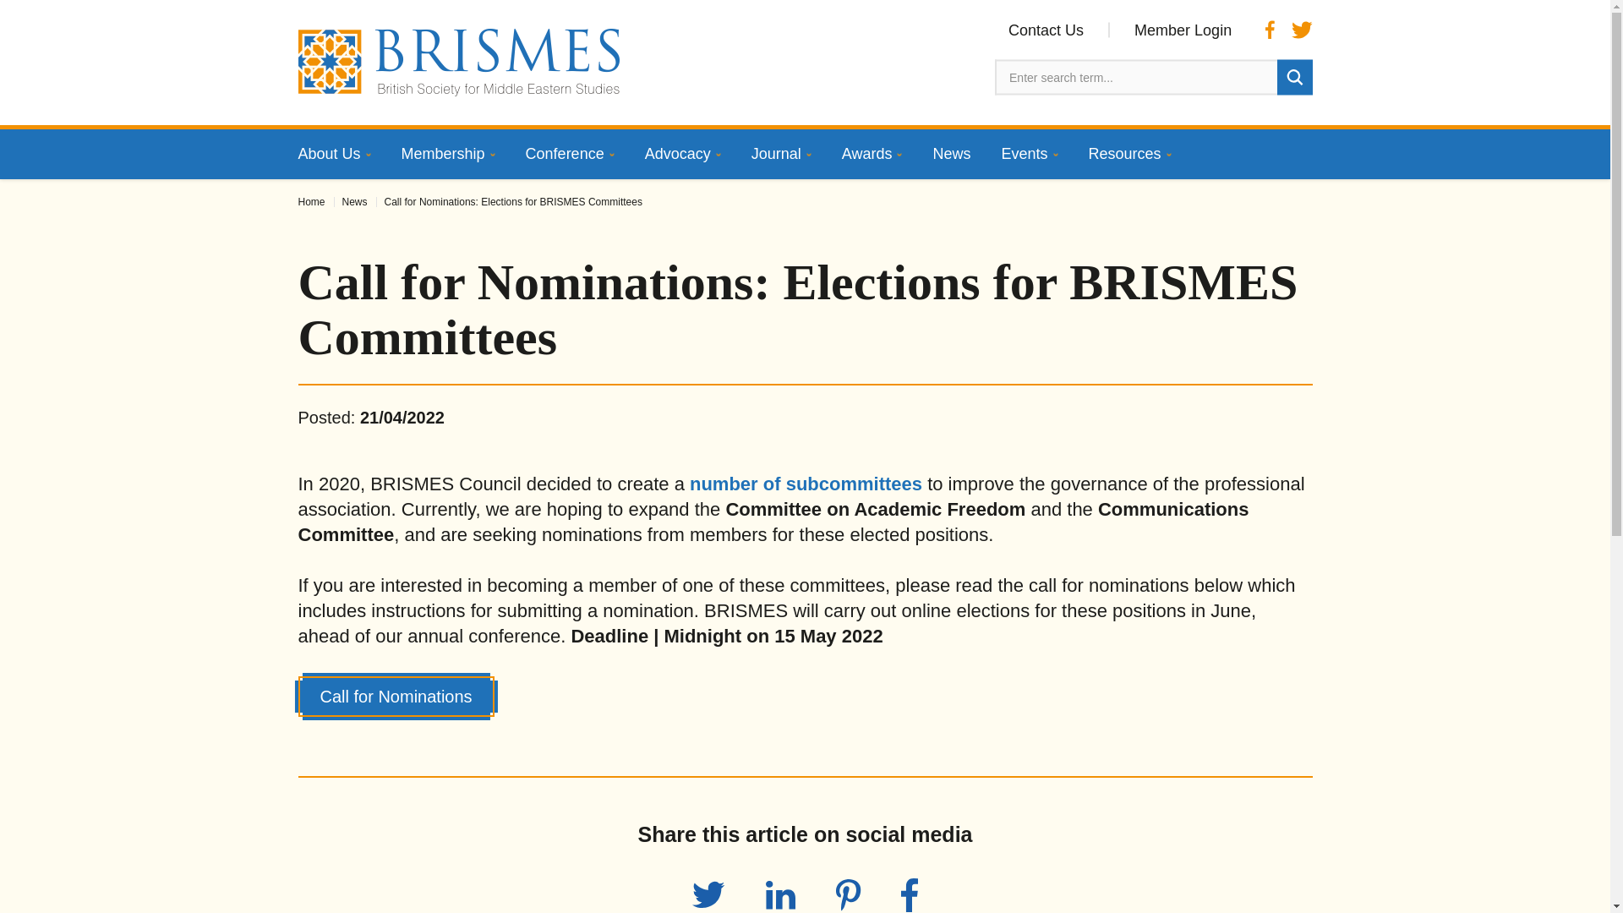 Image resolution: width=1623 pixels, height=913 pixels. Describe the element at coordinates (708, 894) in the screenshot. I see `Twitter` at that location.